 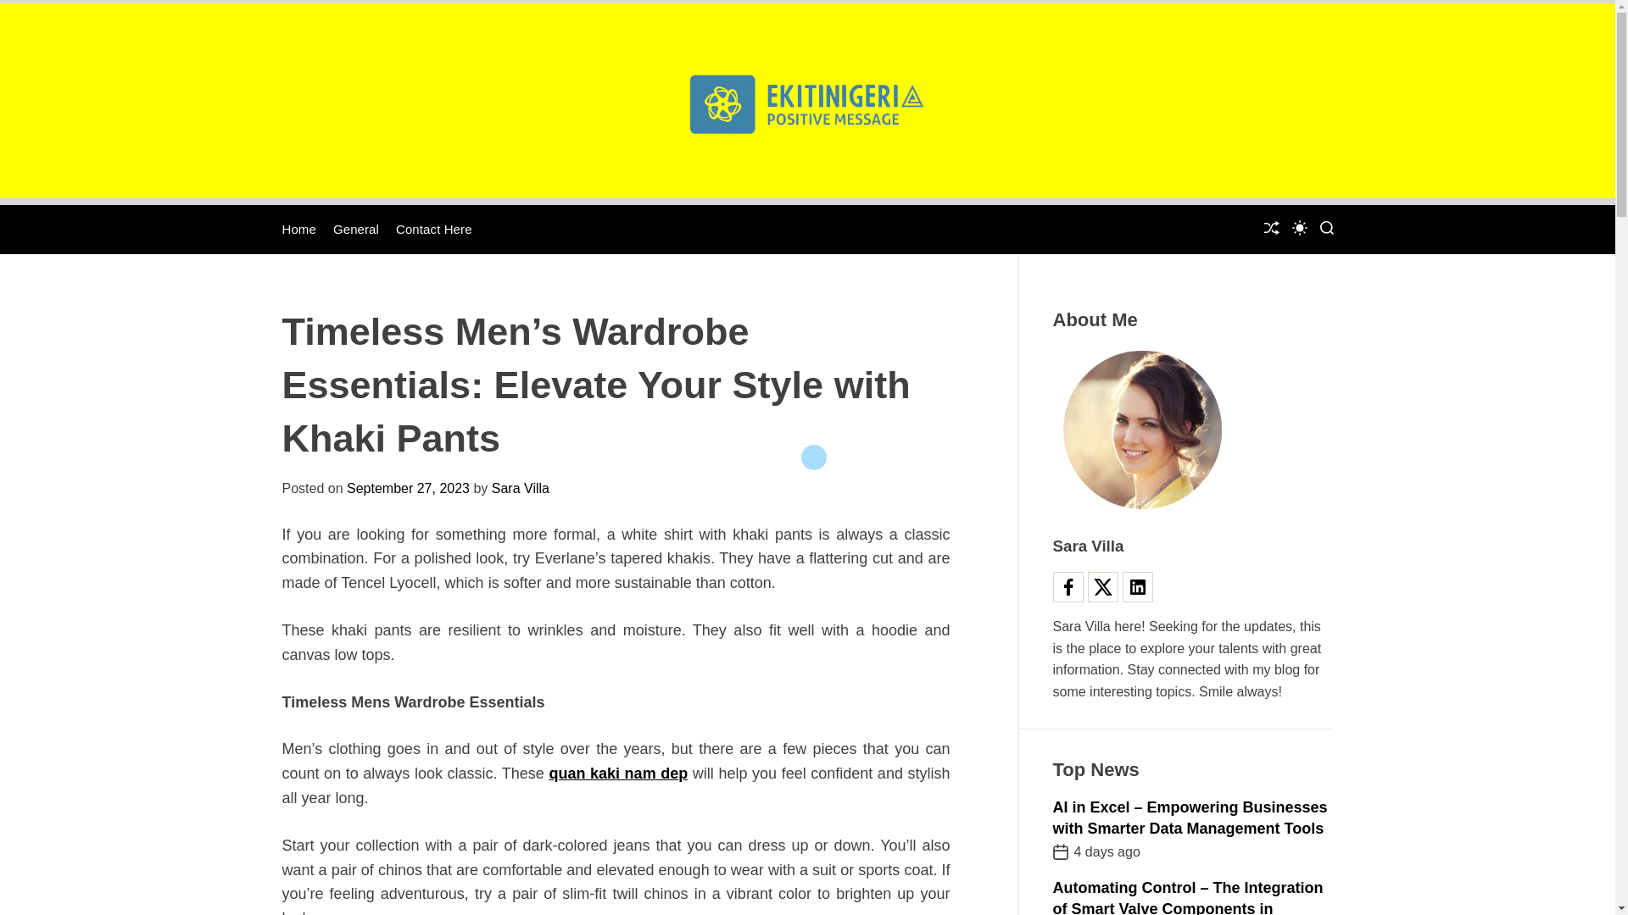 What do you see at coordinates (408, 488) in the screenshot?
I see `September 27, 2023` at bounding box center [408, 488].